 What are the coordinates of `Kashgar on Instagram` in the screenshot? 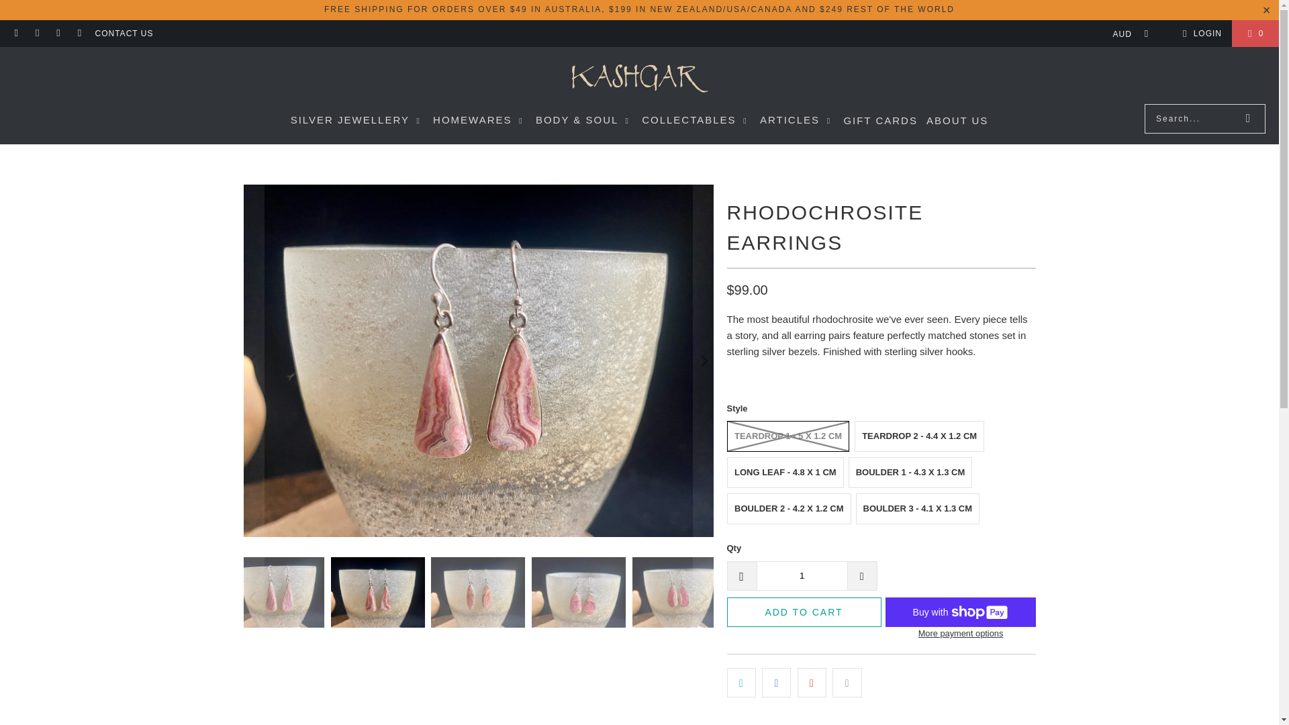 It's located at (58, 34).